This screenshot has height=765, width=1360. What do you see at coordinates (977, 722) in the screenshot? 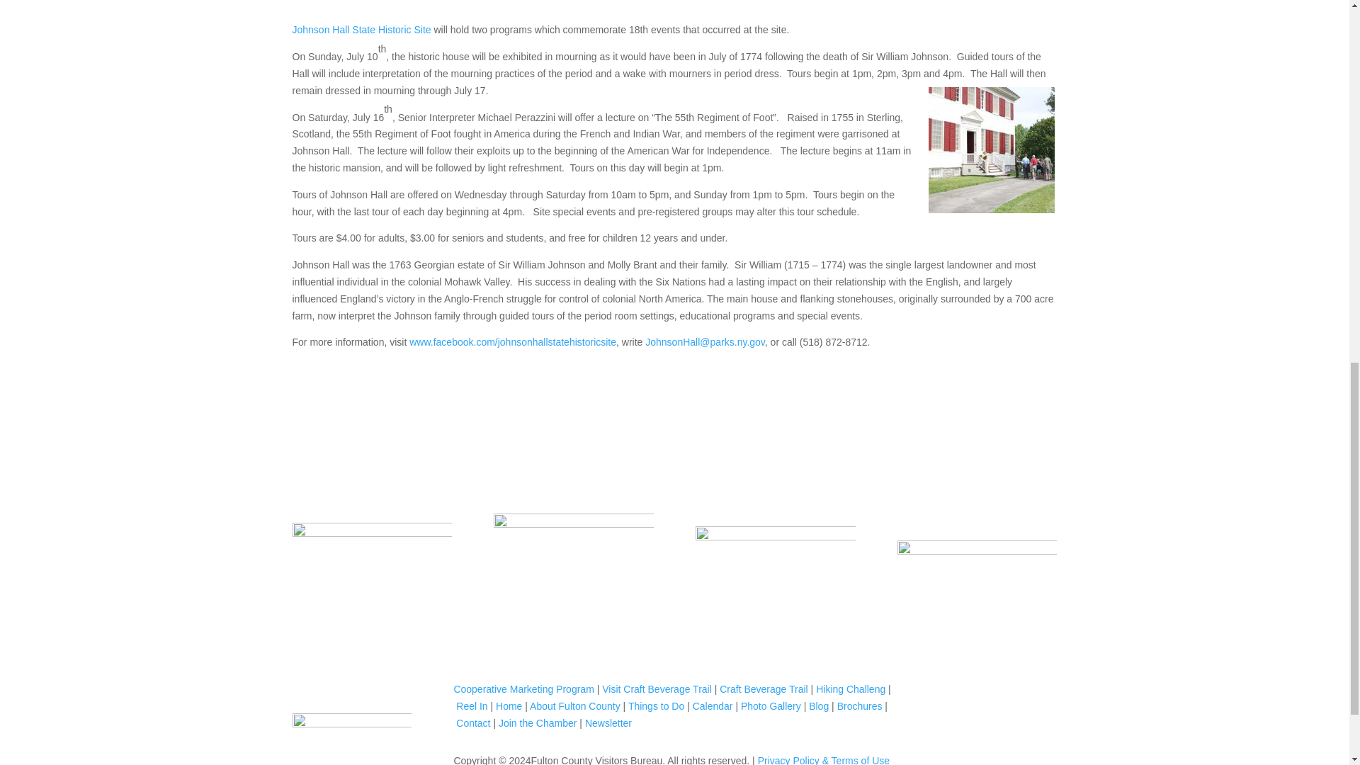
I see `Follow on X` at bounding box center [977, 722].